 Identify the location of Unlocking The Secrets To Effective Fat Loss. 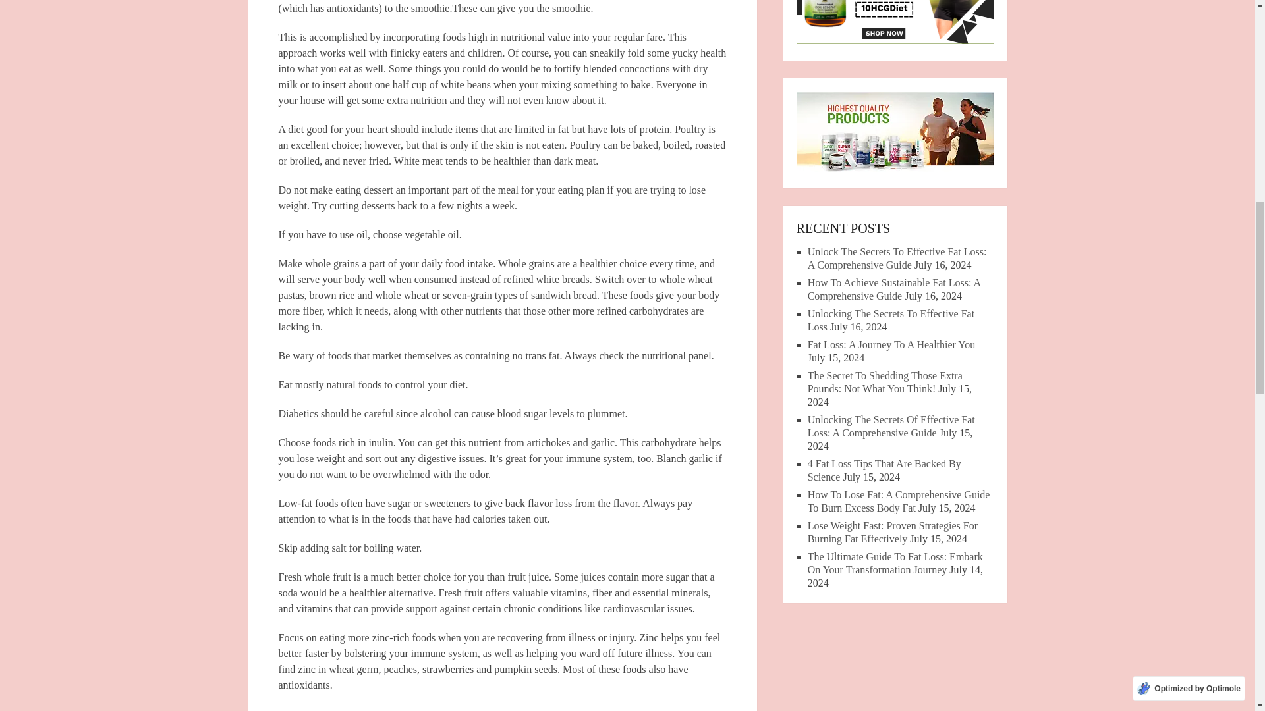
(891, 320).